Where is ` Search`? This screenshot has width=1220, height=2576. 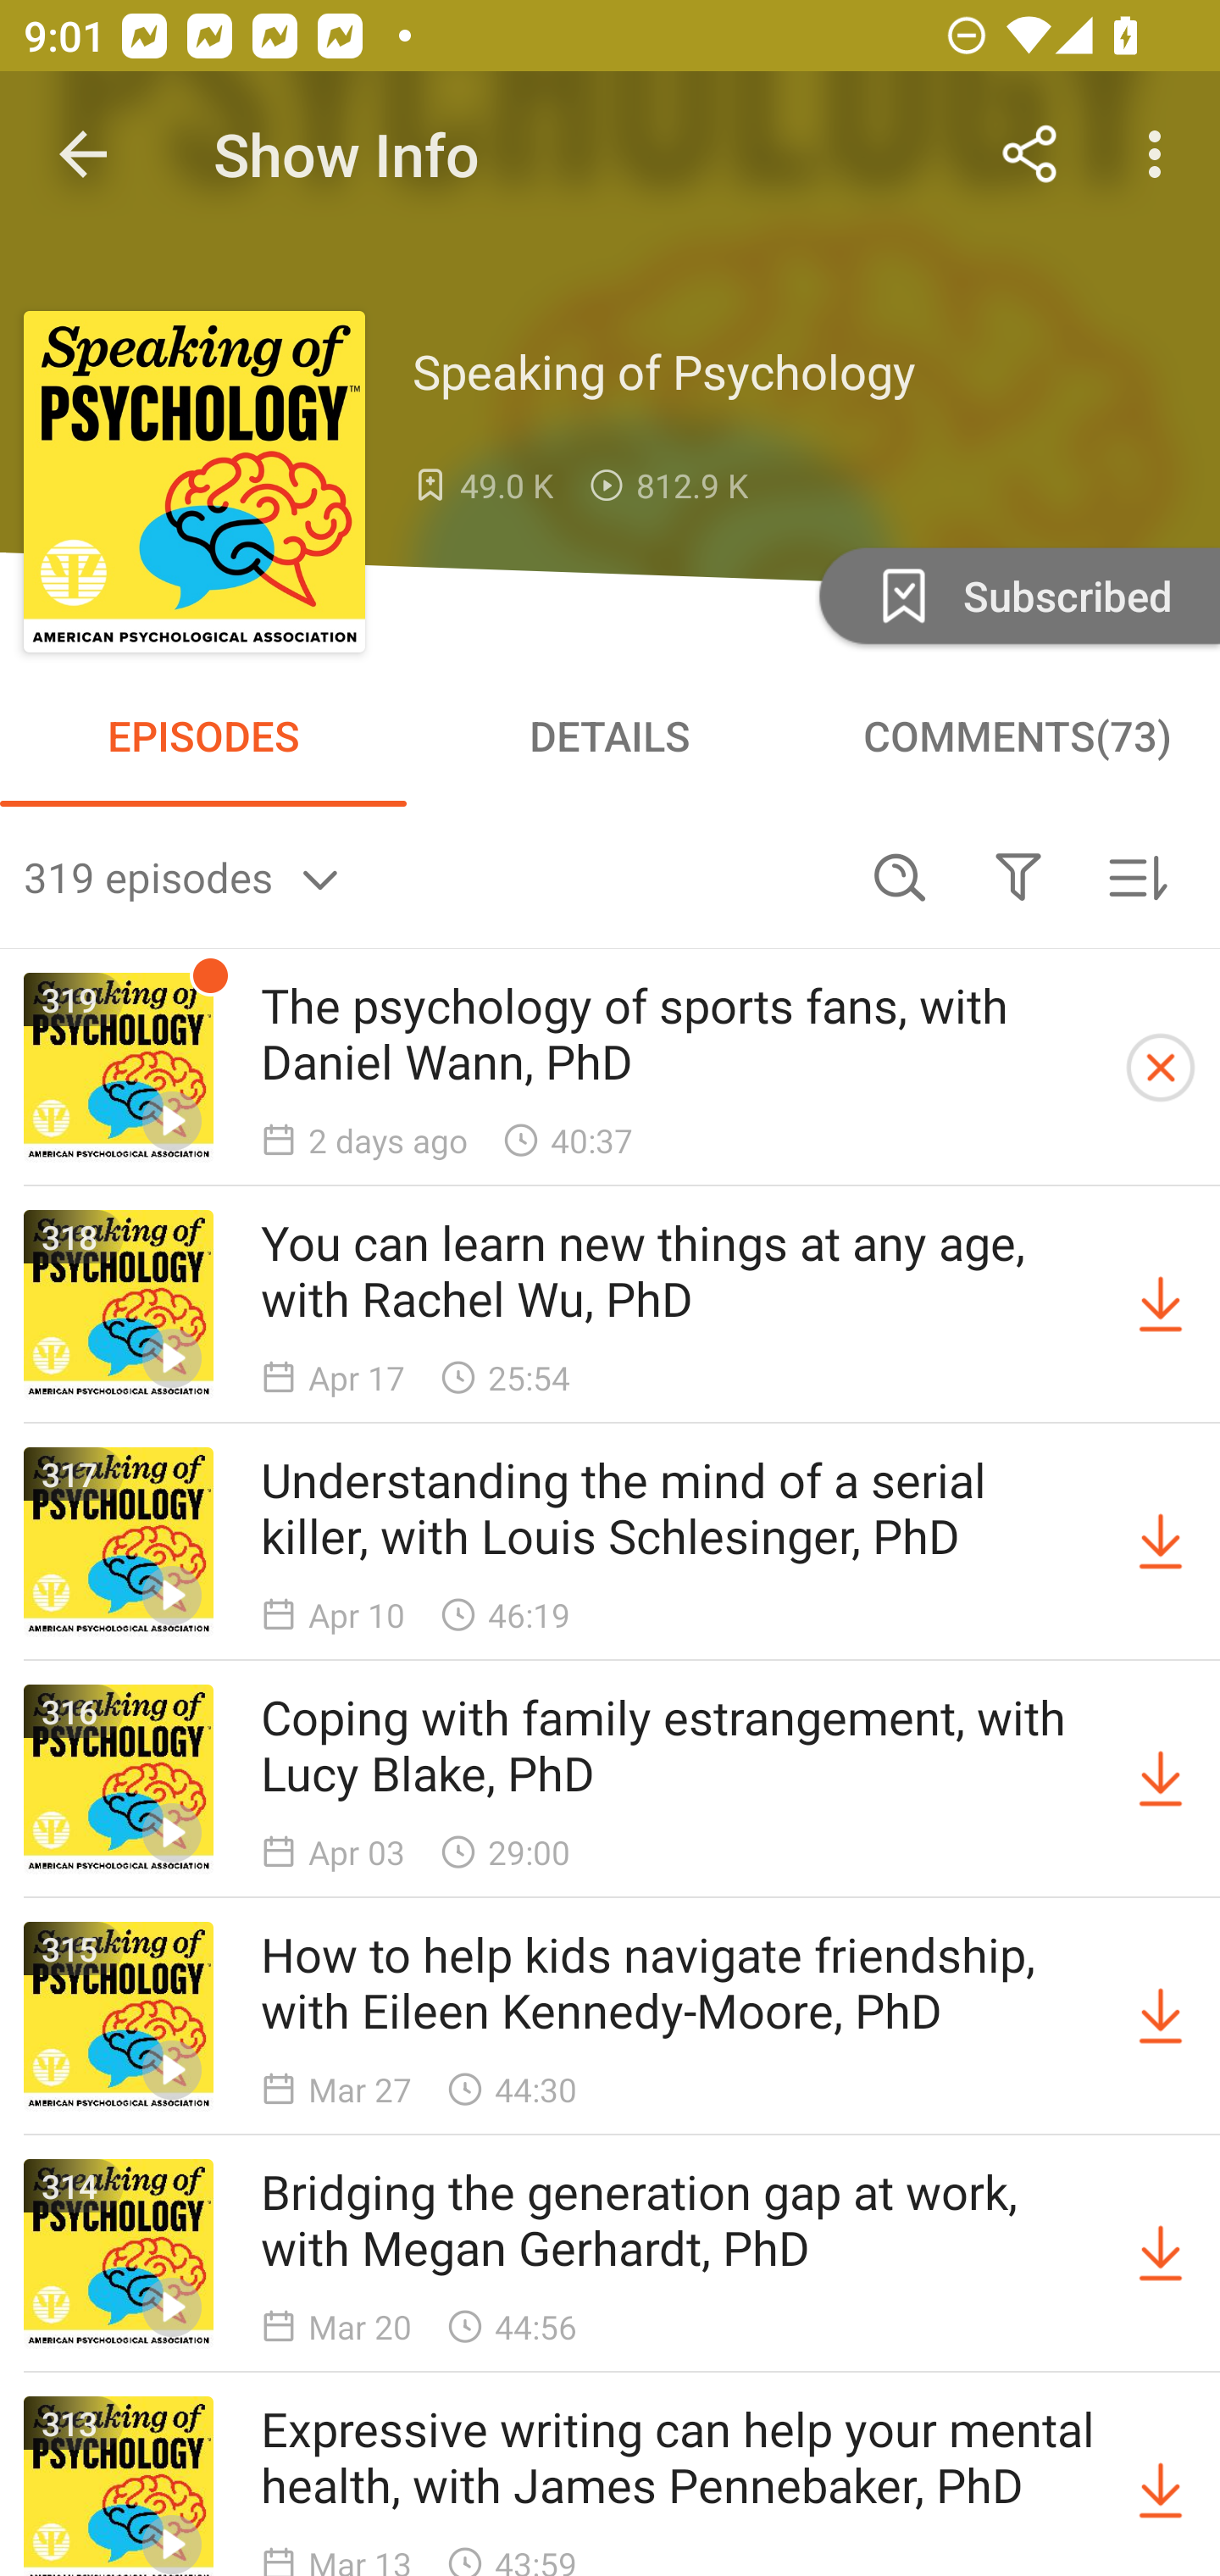
 Search is located at coordinates (900, 876).